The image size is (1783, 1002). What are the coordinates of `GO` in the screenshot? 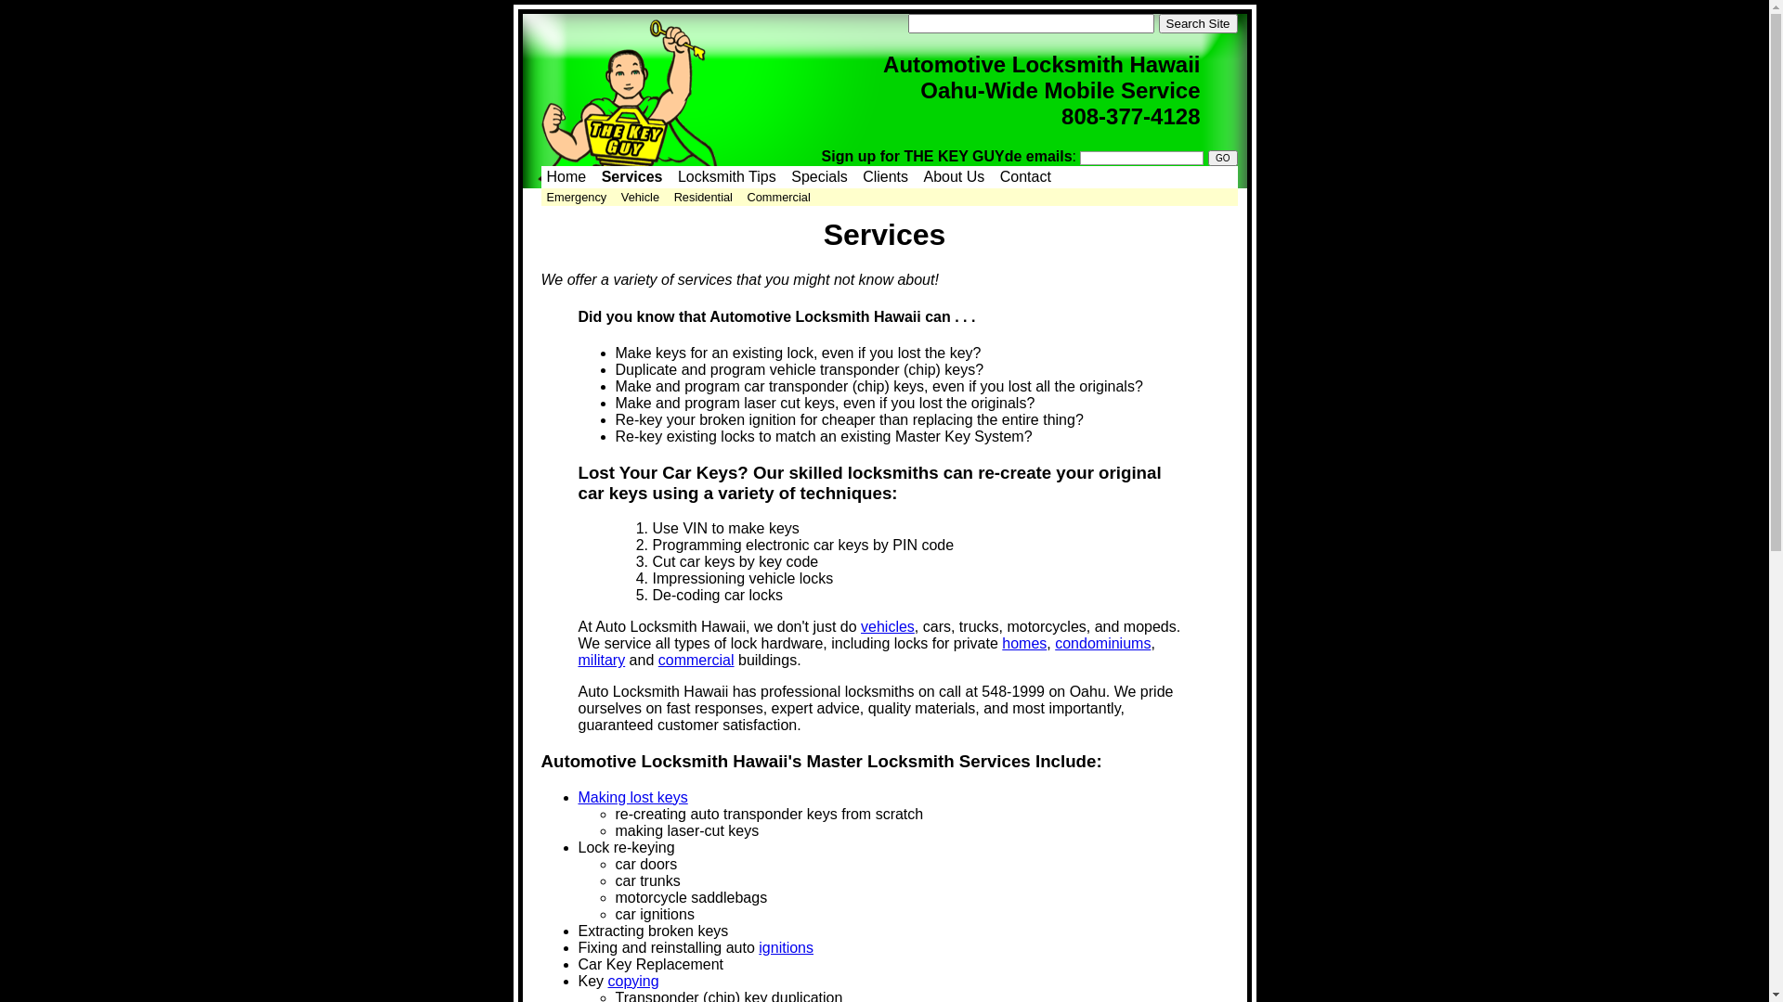 It's located at (1223, 158).